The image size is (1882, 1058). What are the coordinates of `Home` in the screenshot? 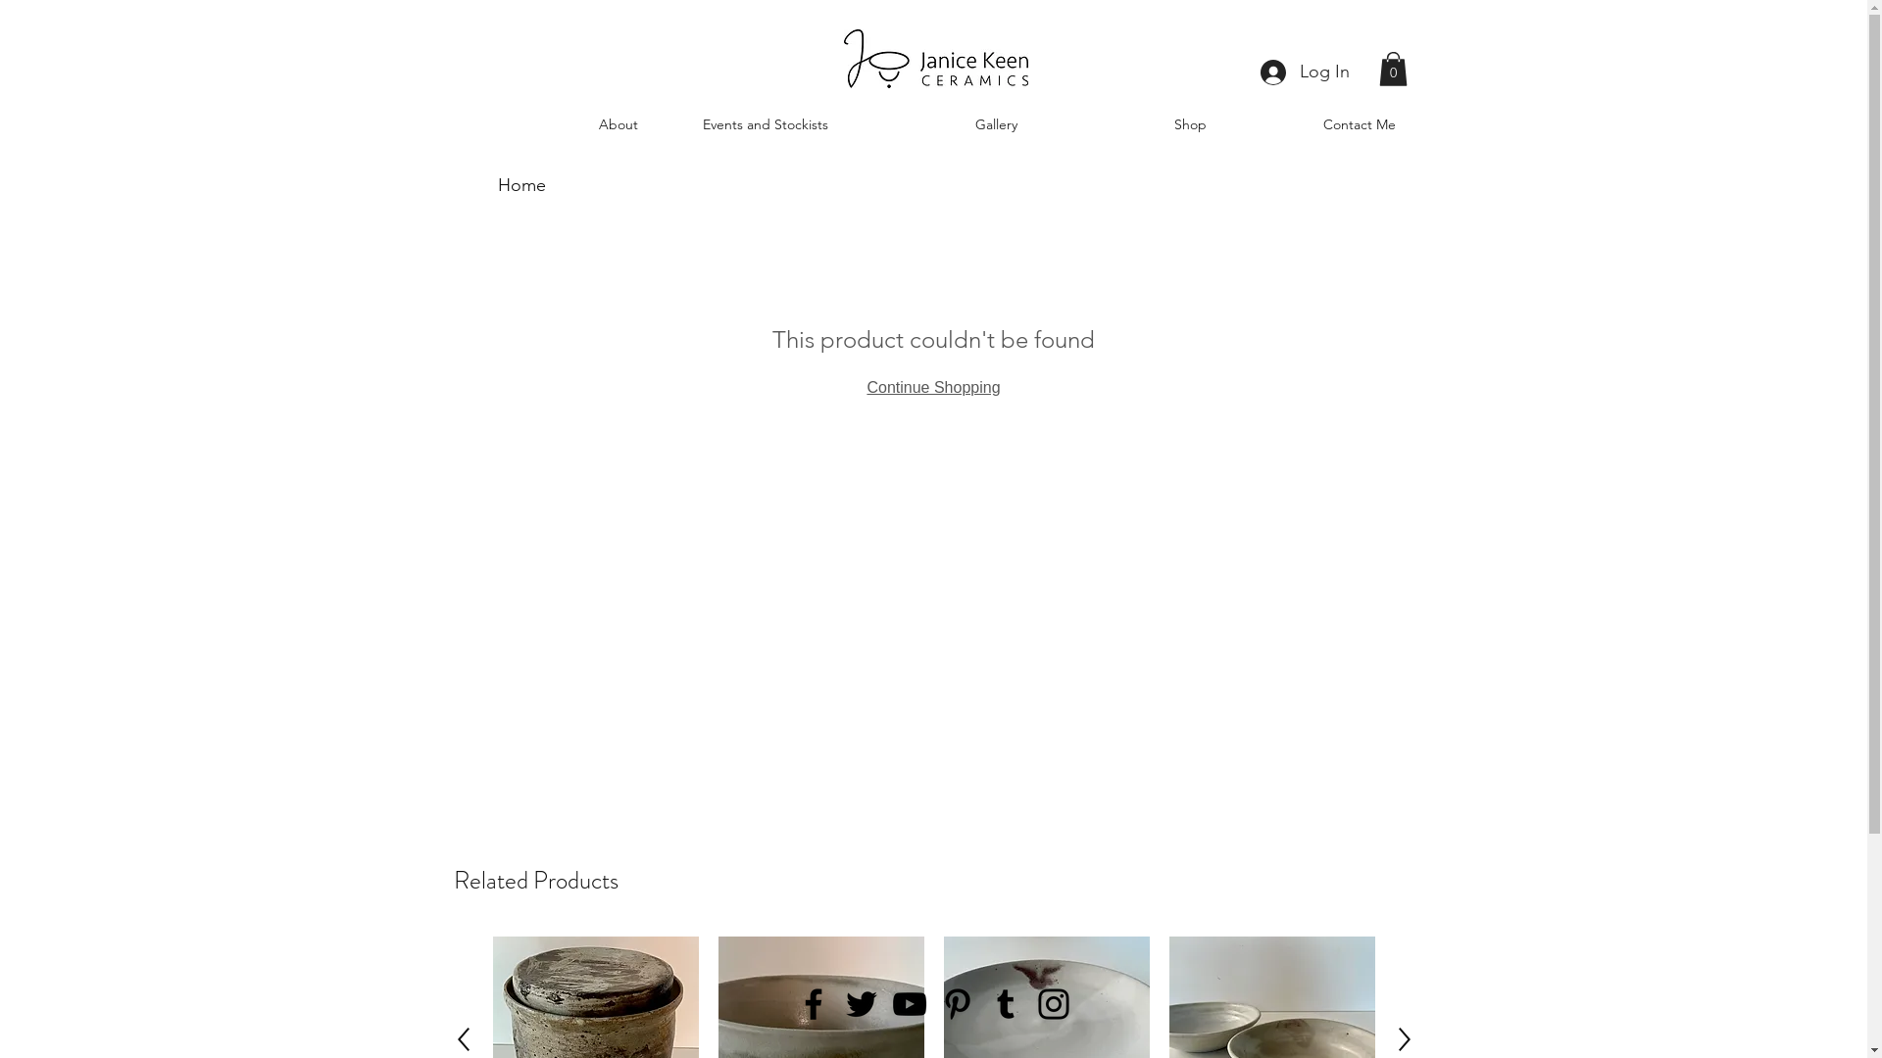 It's located at (521, 185).